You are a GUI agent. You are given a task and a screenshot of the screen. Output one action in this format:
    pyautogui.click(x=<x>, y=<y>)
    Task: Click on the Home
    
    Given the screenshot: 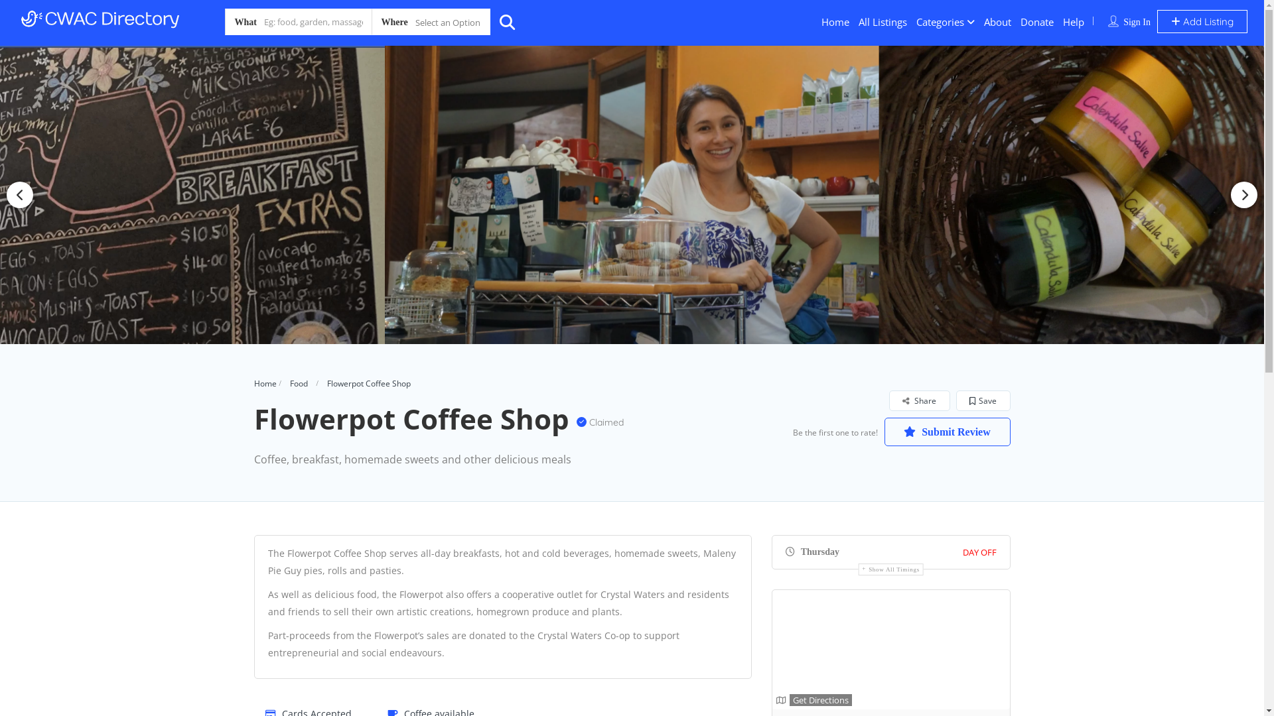 What is the action you would take?
    pyautogui.click(x=835, y=22)
    